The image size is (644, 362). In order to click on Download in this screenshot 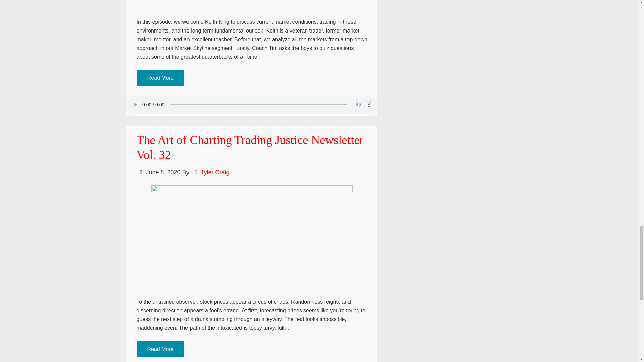, I will do `click(370, 102)`.